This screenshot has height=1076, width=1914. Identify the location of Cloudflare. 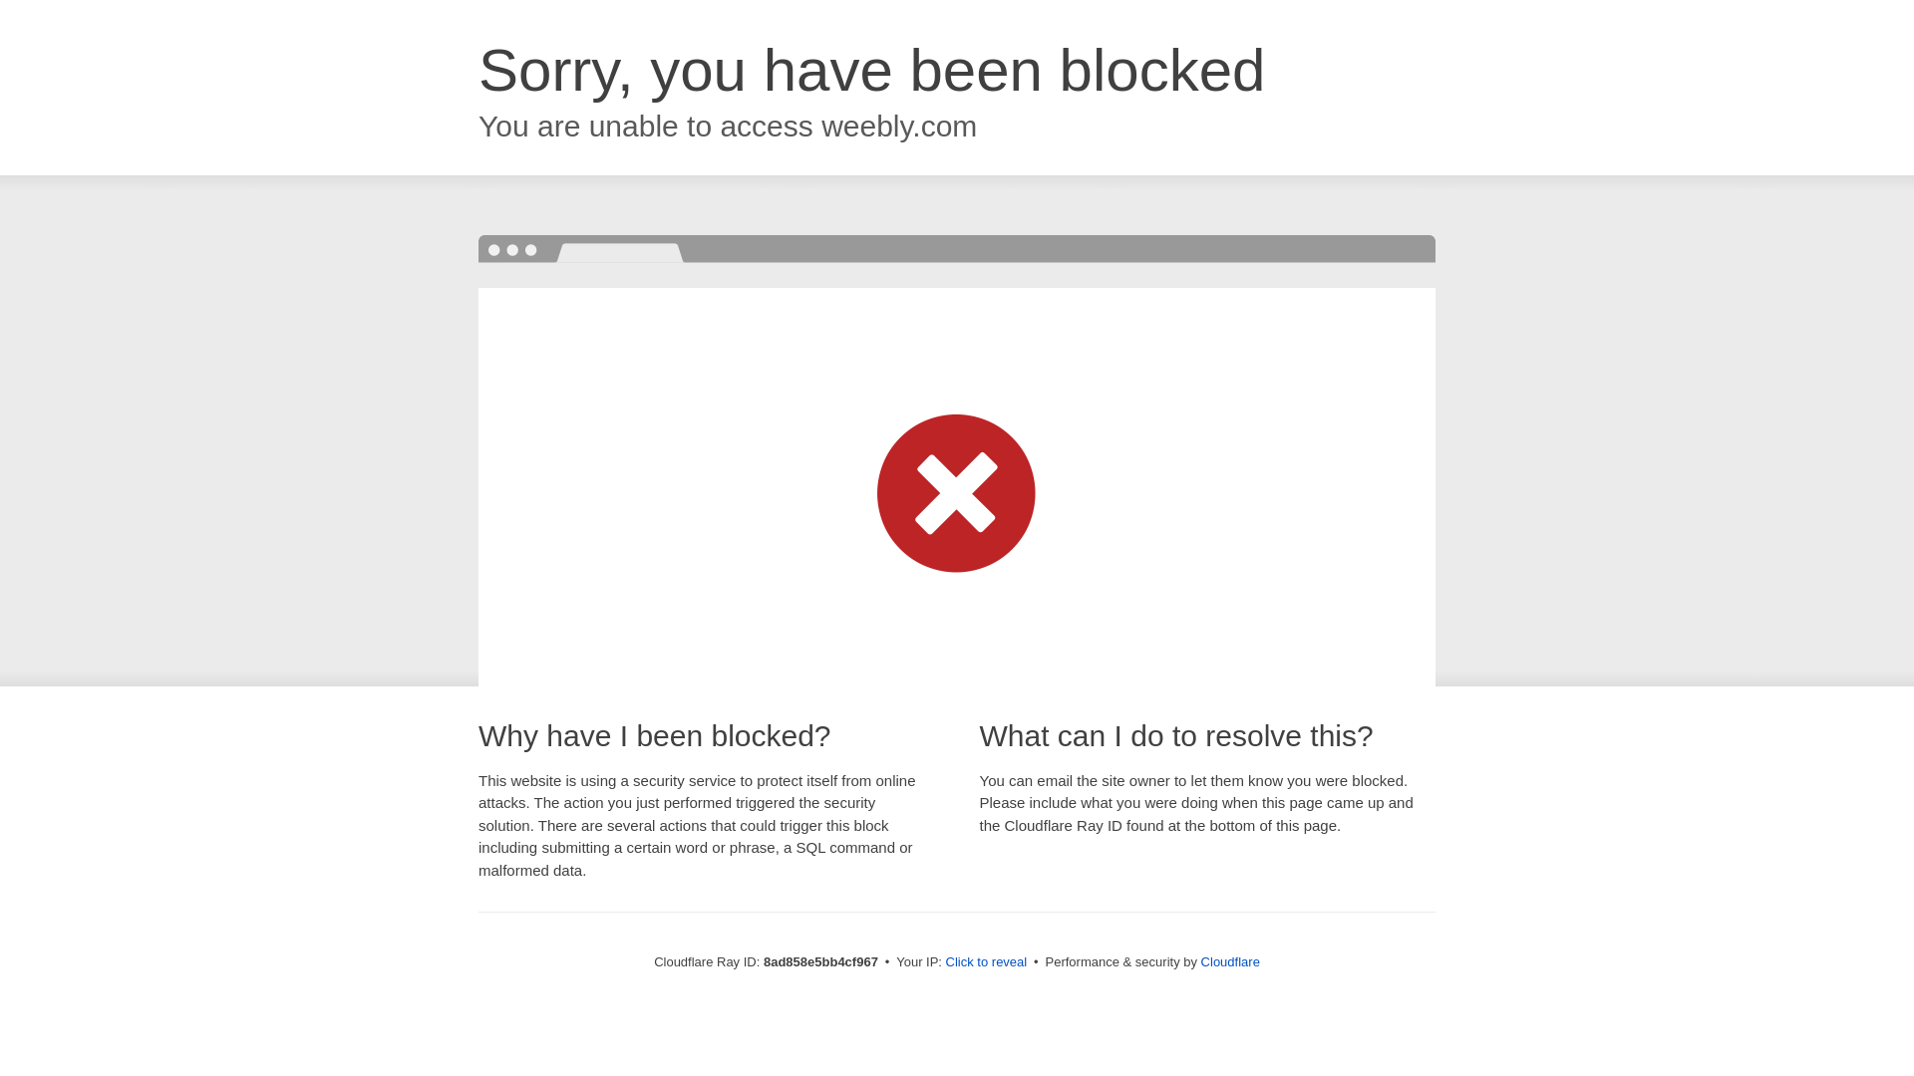
(1230, 961).